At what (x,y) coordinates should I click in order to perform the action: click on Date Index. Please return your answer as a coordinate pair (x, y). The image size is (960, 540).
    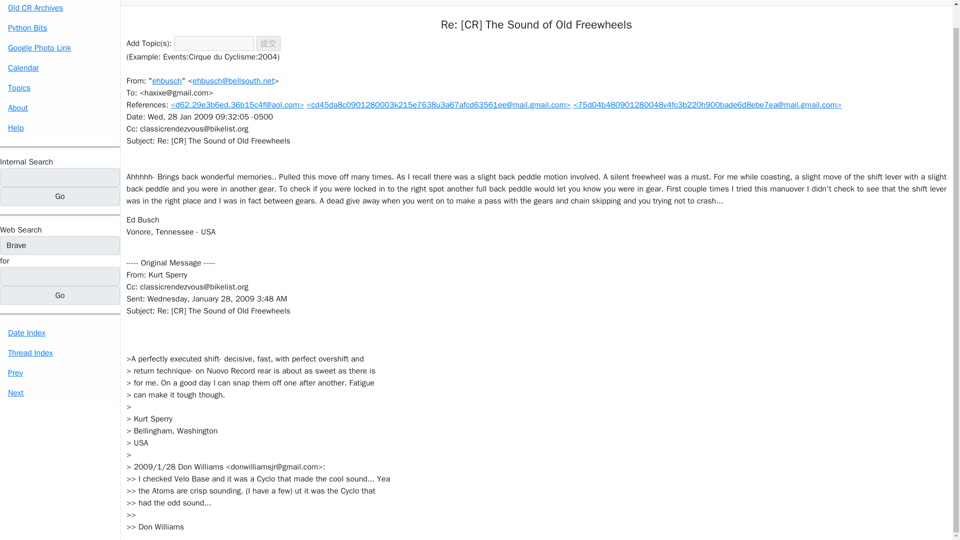
    Looking at the image, I should click on (60, 332).